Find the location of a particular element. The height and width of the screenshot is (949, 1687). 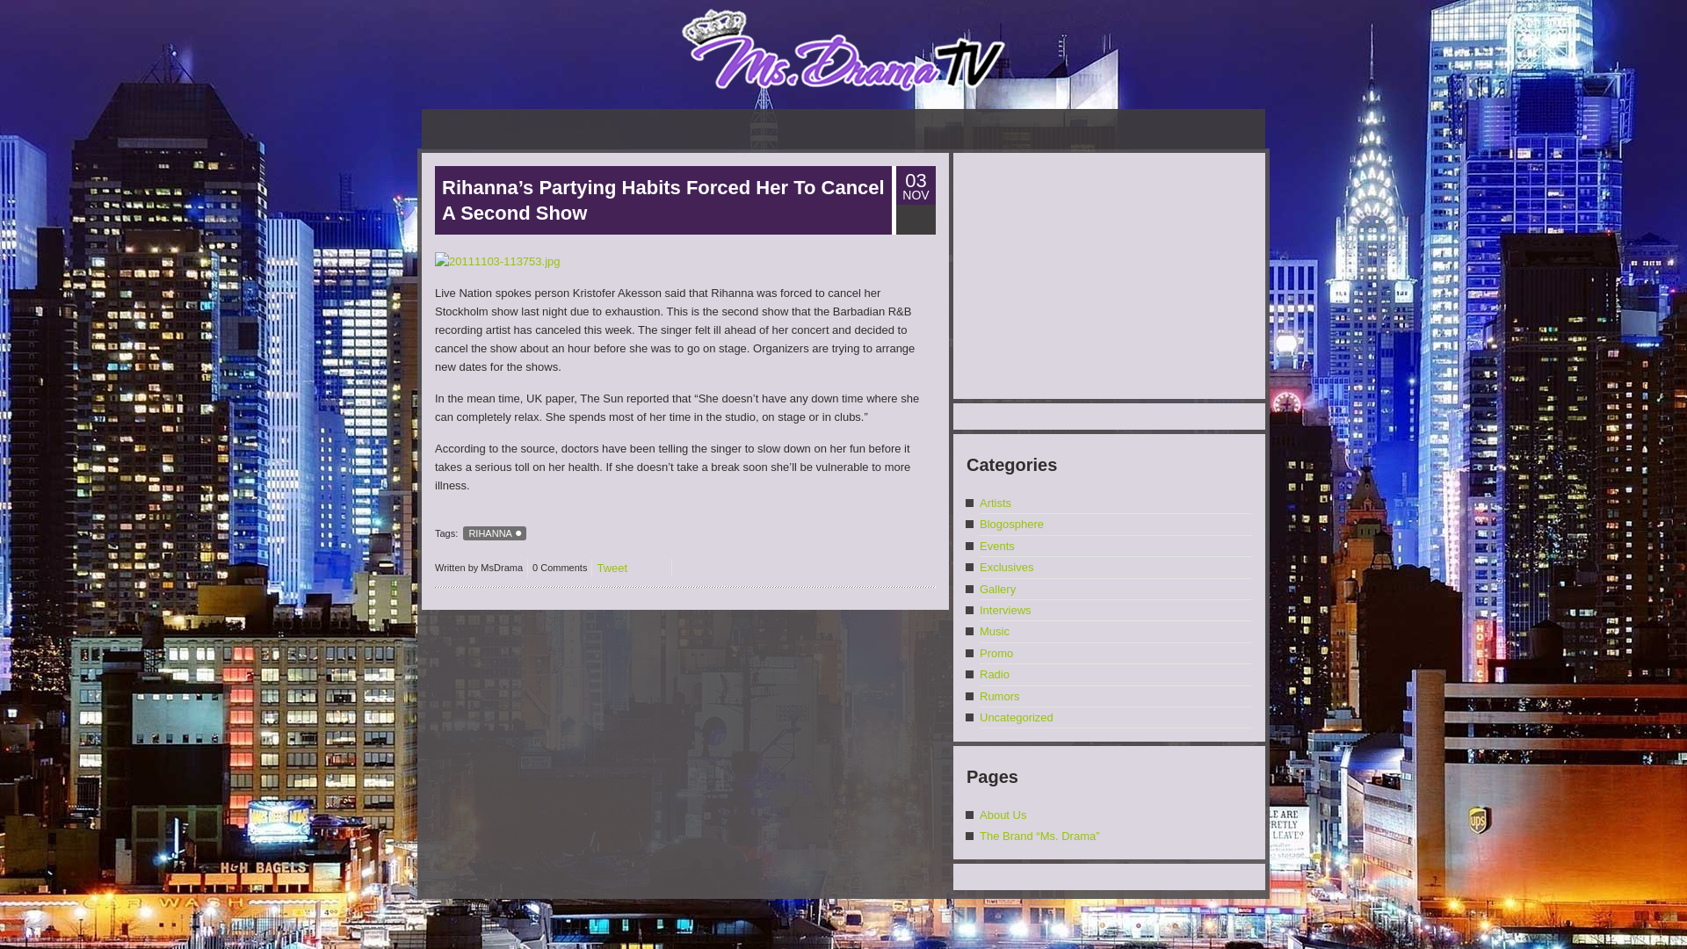

About Us is located at coordinates (1003, 815).